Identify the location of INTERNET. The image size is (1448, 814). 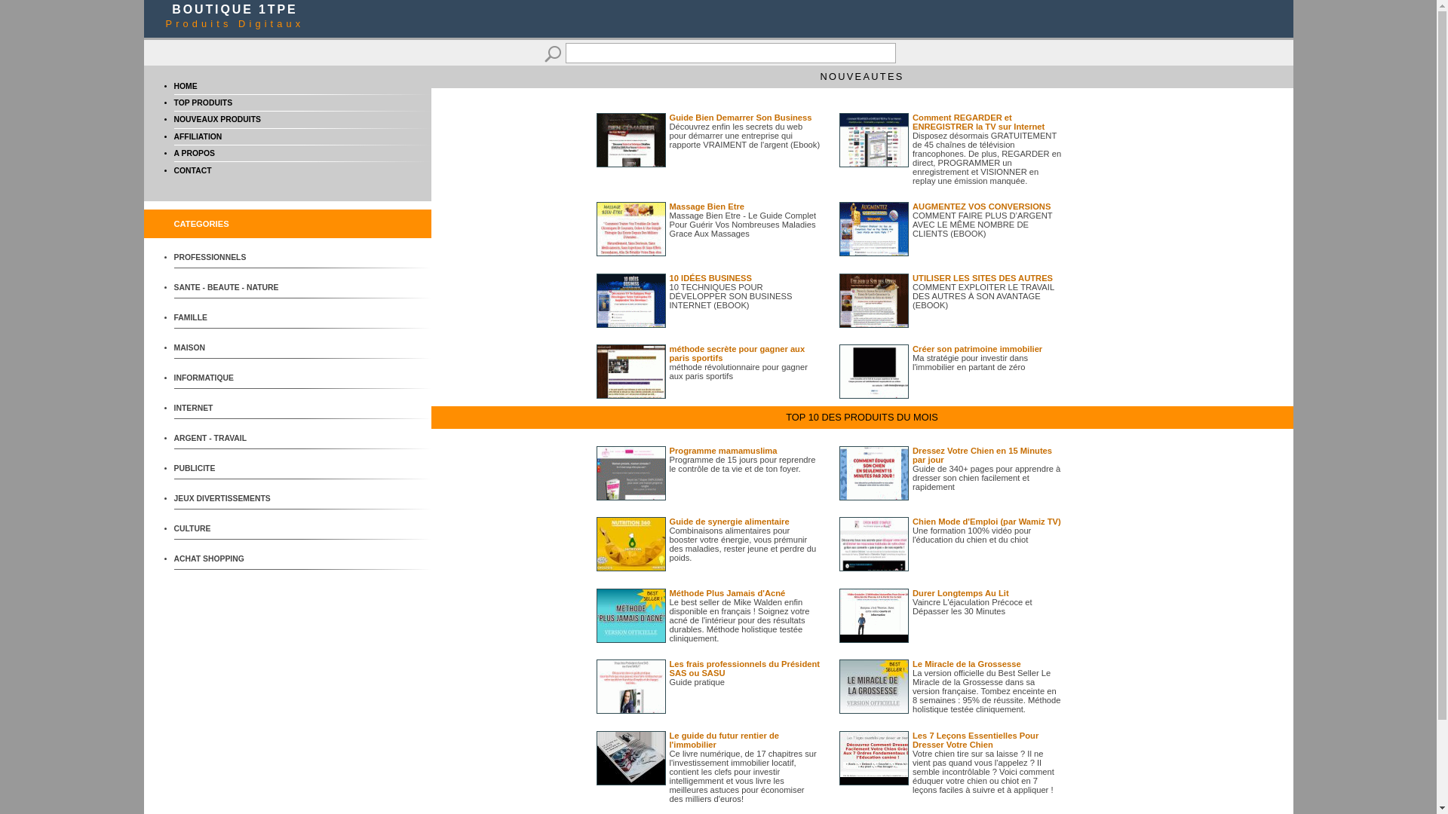
(230, 409).